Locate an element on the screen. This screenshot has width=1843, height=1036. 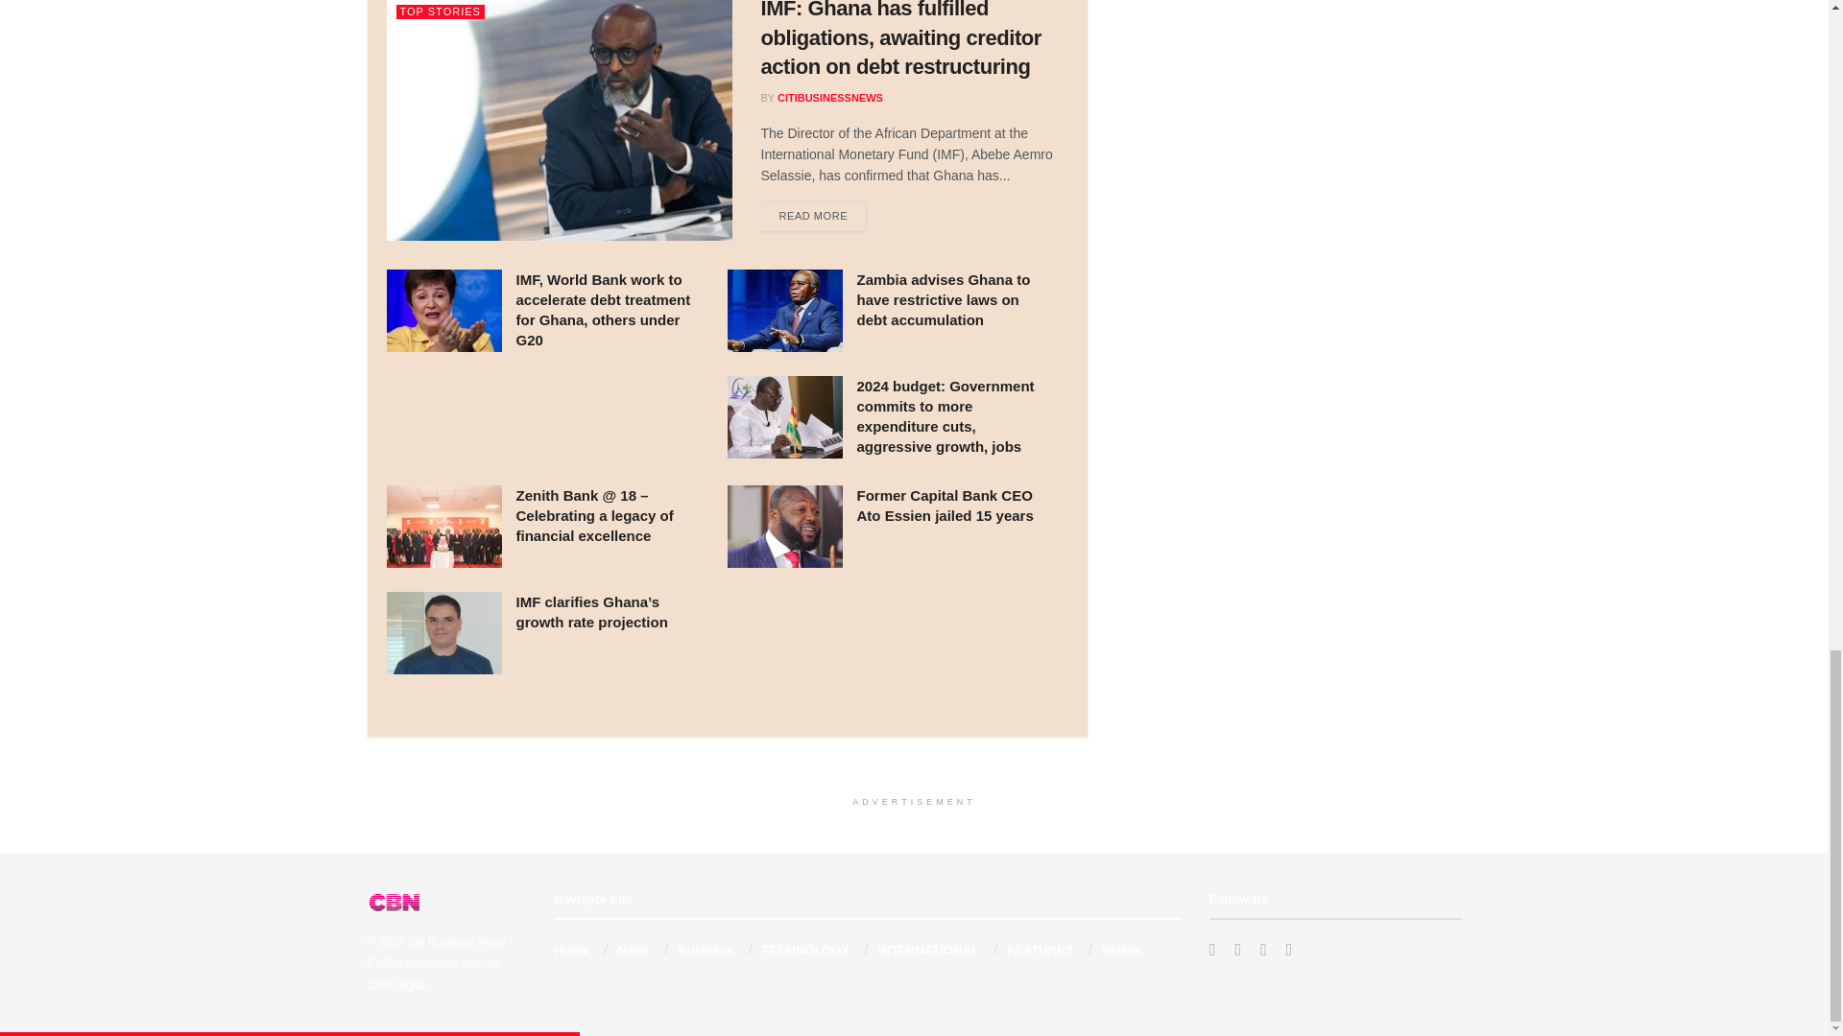
Citi Business News is located at coordinates (457, 942).